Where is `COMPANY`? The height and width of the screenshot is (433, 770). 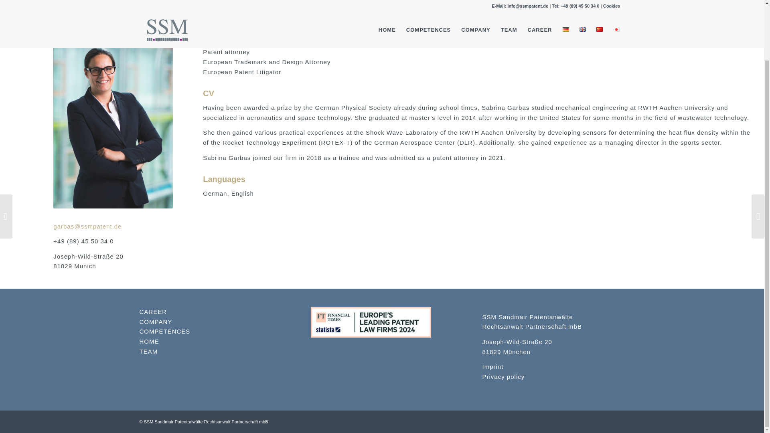 COMPANY is located at coordinates (156, 322).